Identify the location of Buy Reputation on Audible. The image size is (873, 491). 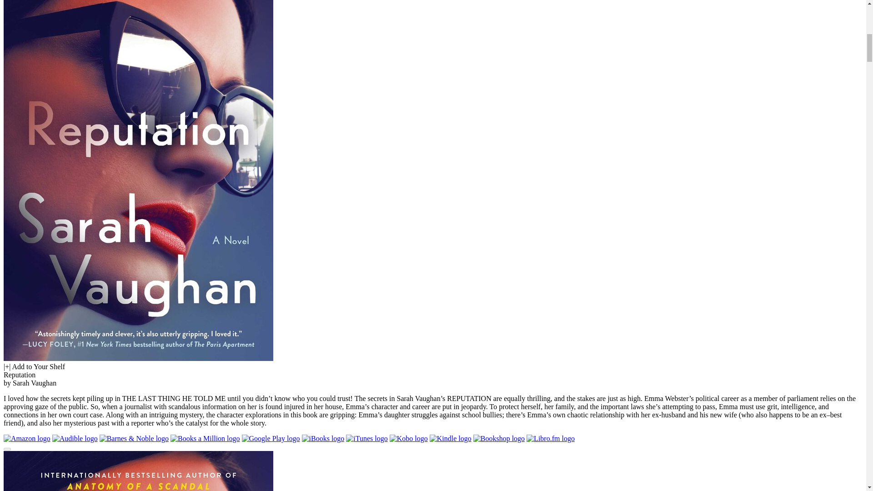
(75, 438).